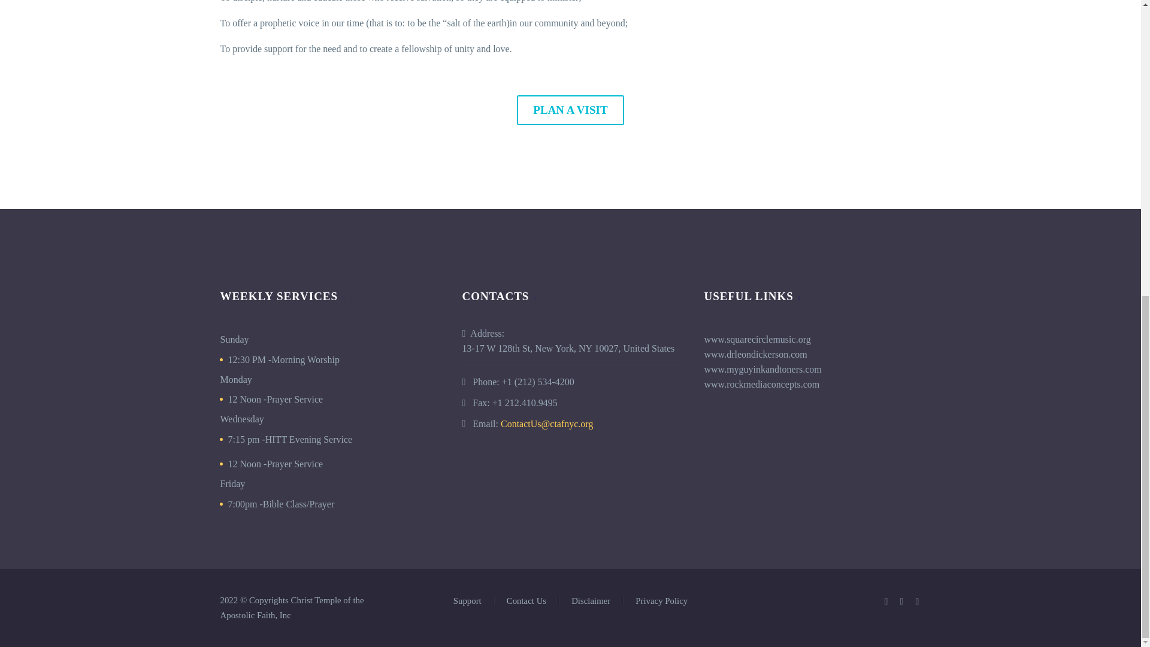 The height and width of the screenshot is (647, 1150). Describe the element at coordinates (886, 601) in the screenshot. I see `Facebook` at that location.